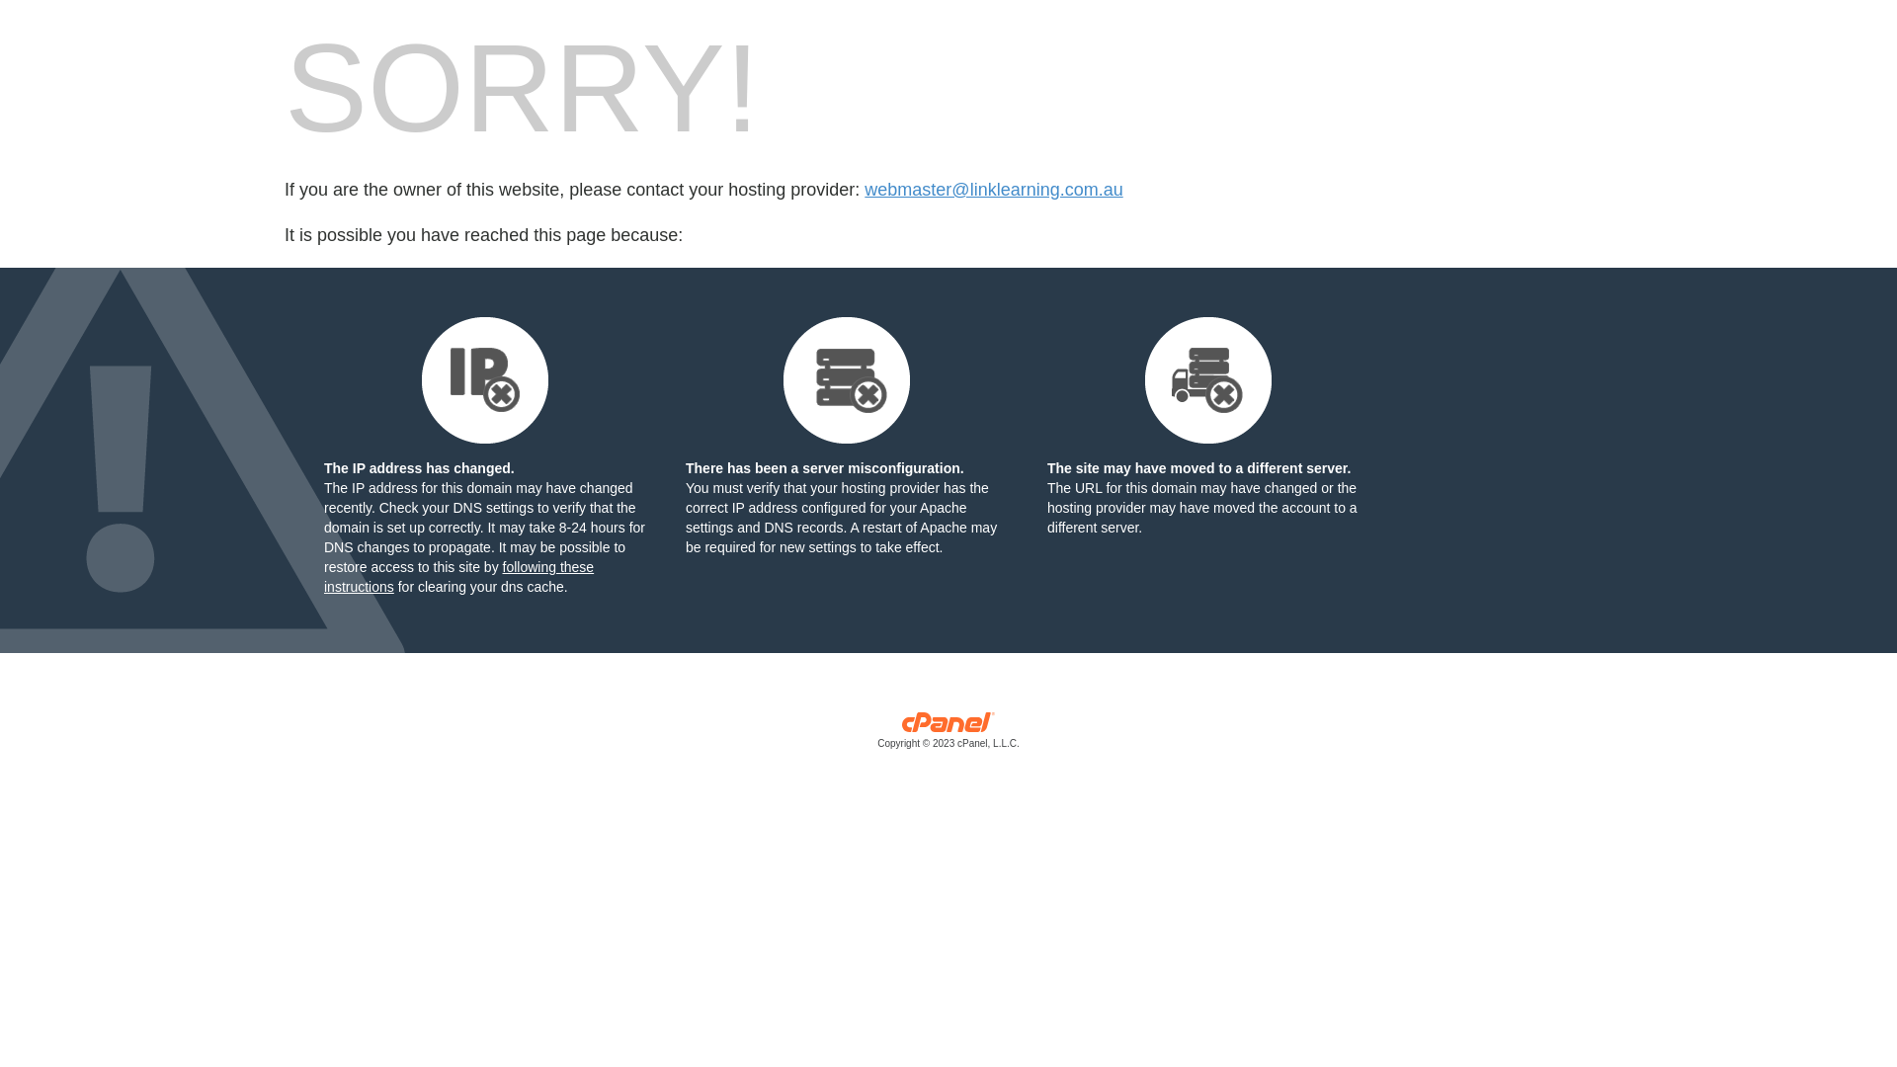  I want to click on following these instructions, so click(458, 577).